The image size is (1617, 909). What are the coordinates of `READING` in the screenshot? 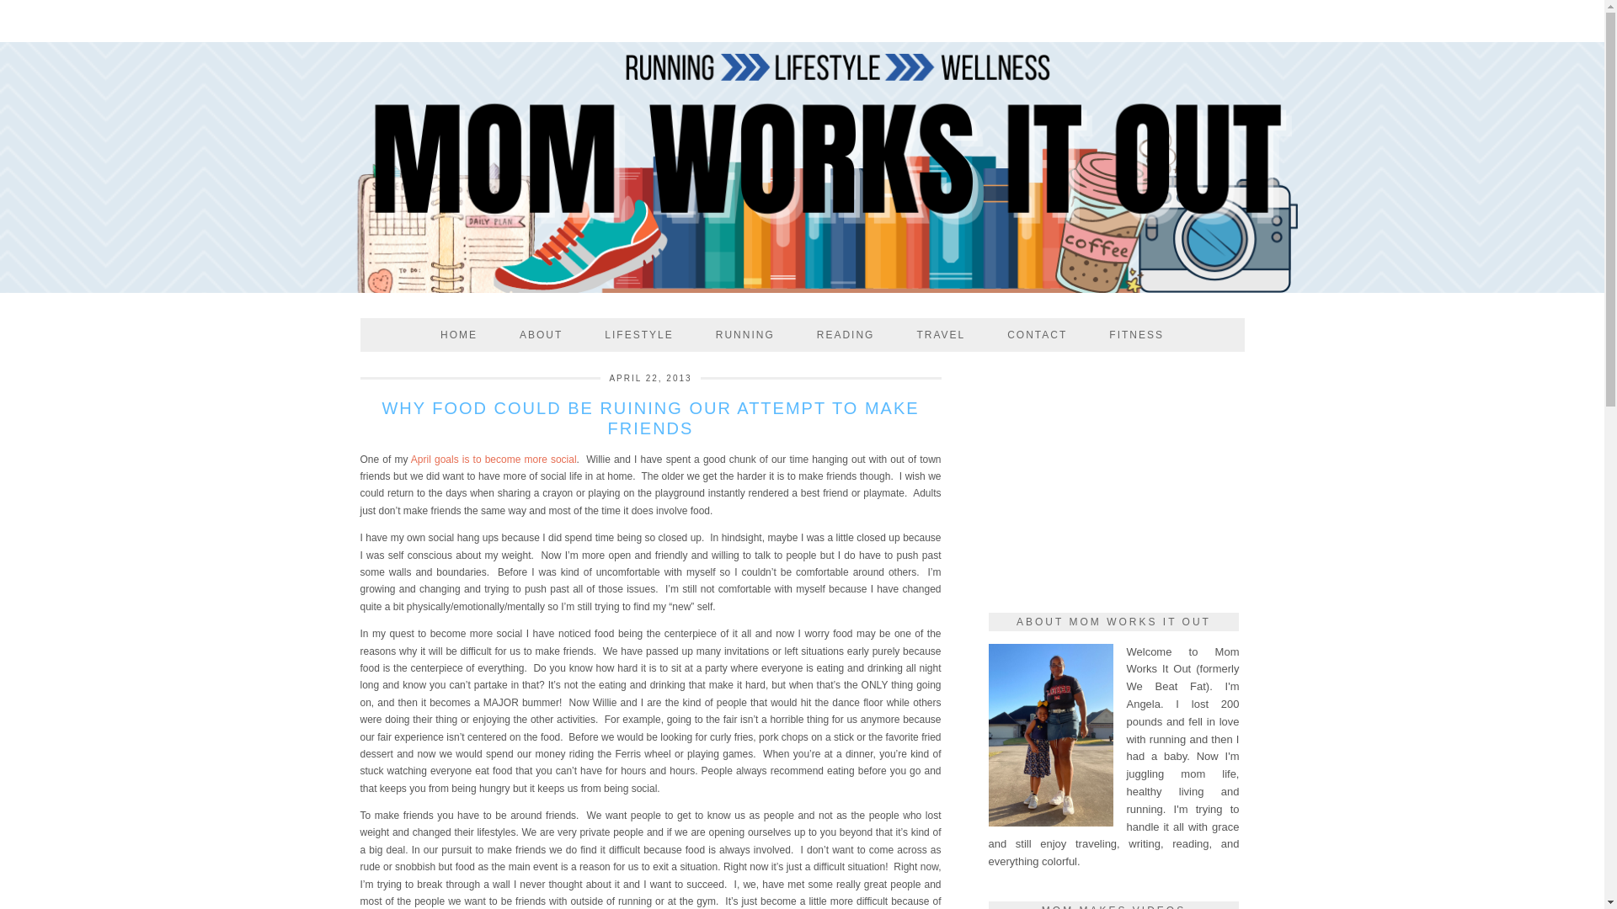 It's located at (846, 335).